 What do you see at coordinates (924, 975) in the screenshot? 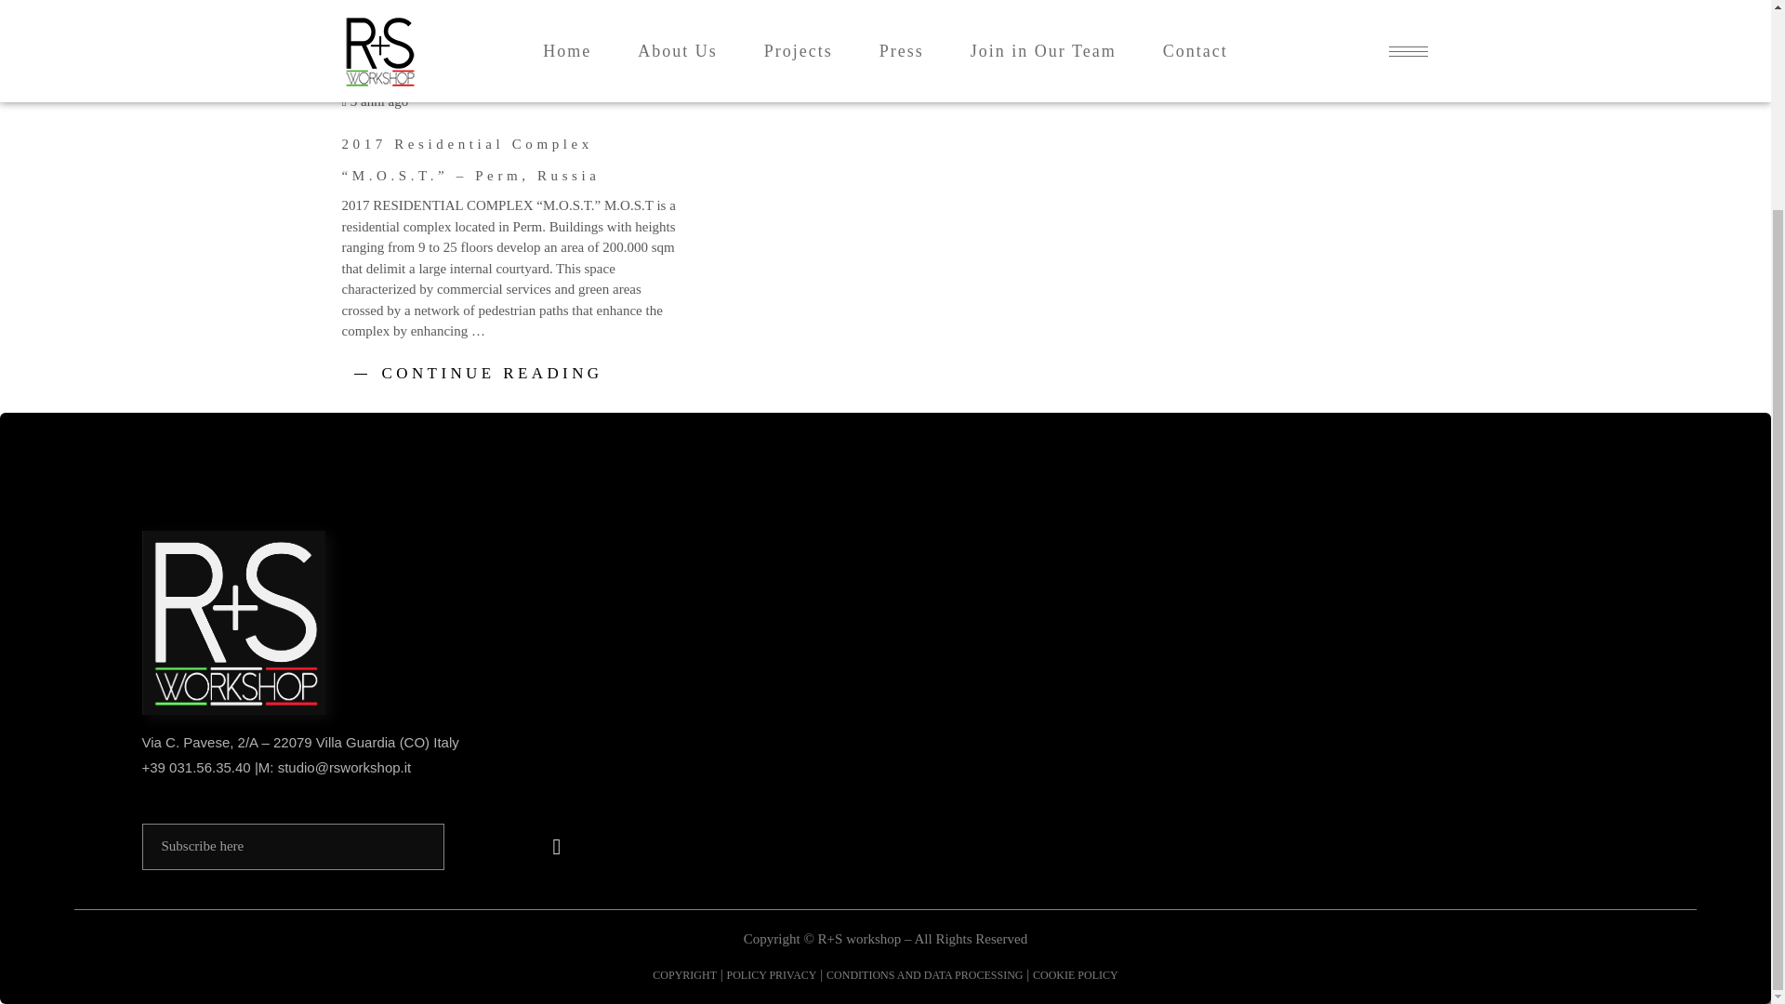
I see `CONDITIONS AND DATA PROCESSING` at bounding box center [924, 975].